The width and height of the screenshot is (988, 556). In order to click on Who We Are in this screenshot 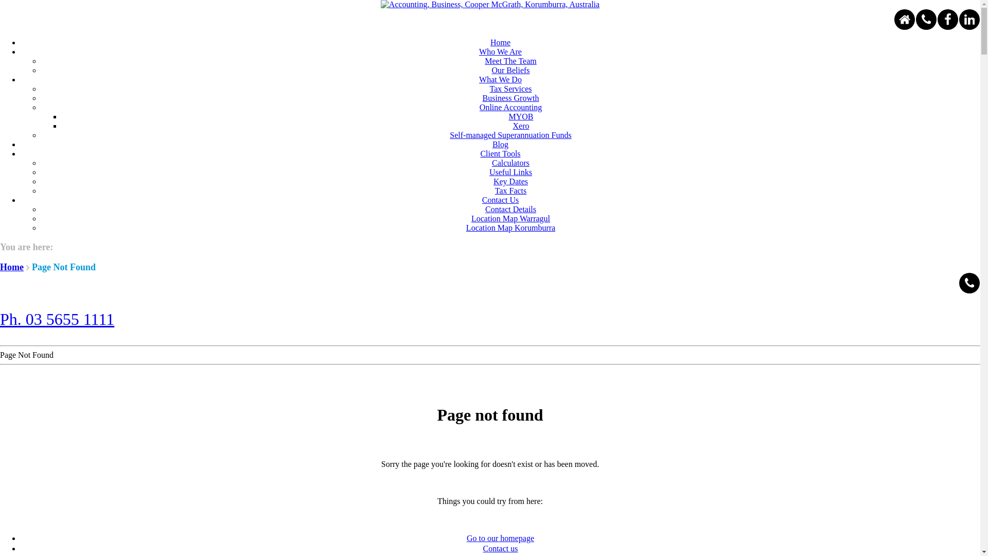, I will do `click(500, 51)`.